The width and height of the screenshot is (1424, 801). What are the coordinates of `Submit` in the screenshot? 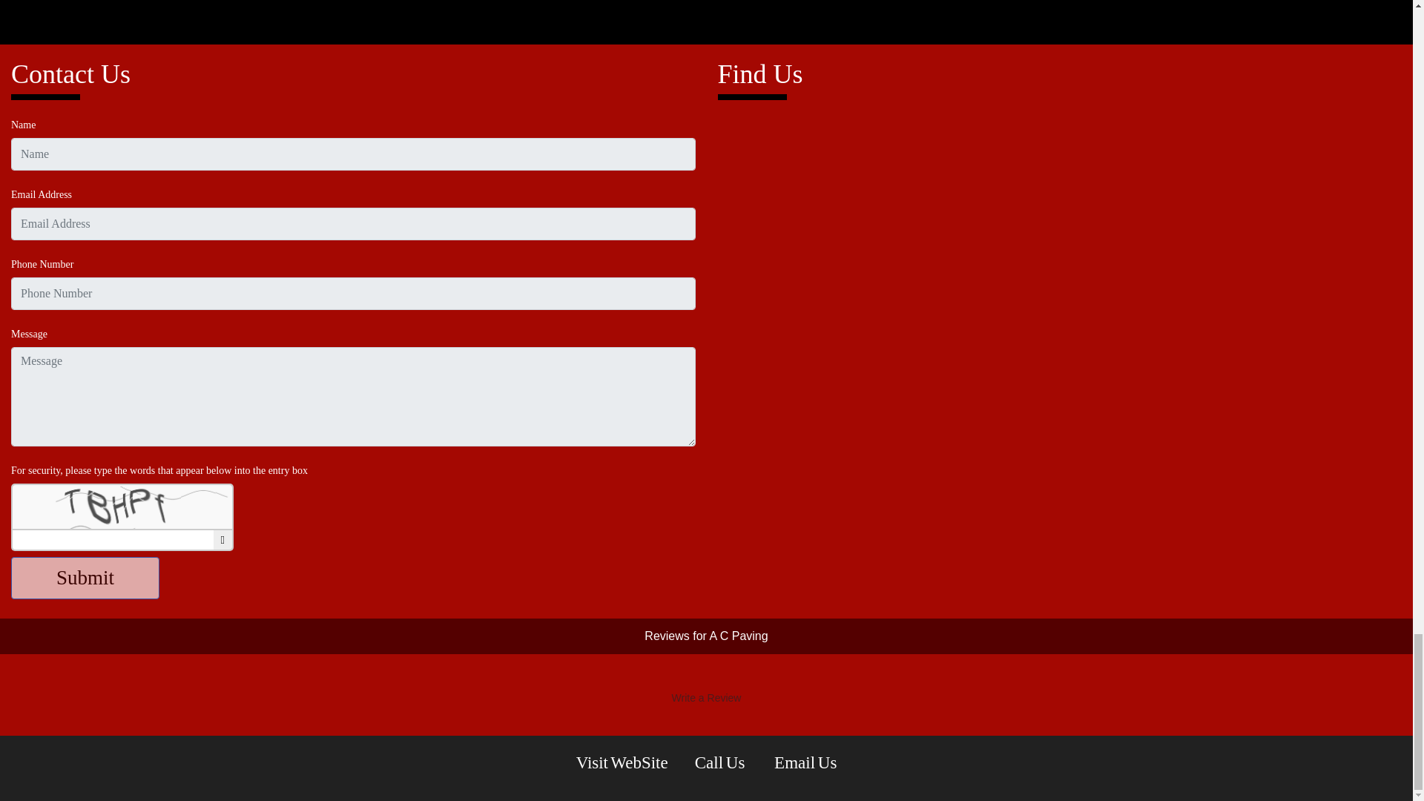 It's located at (85, 577).